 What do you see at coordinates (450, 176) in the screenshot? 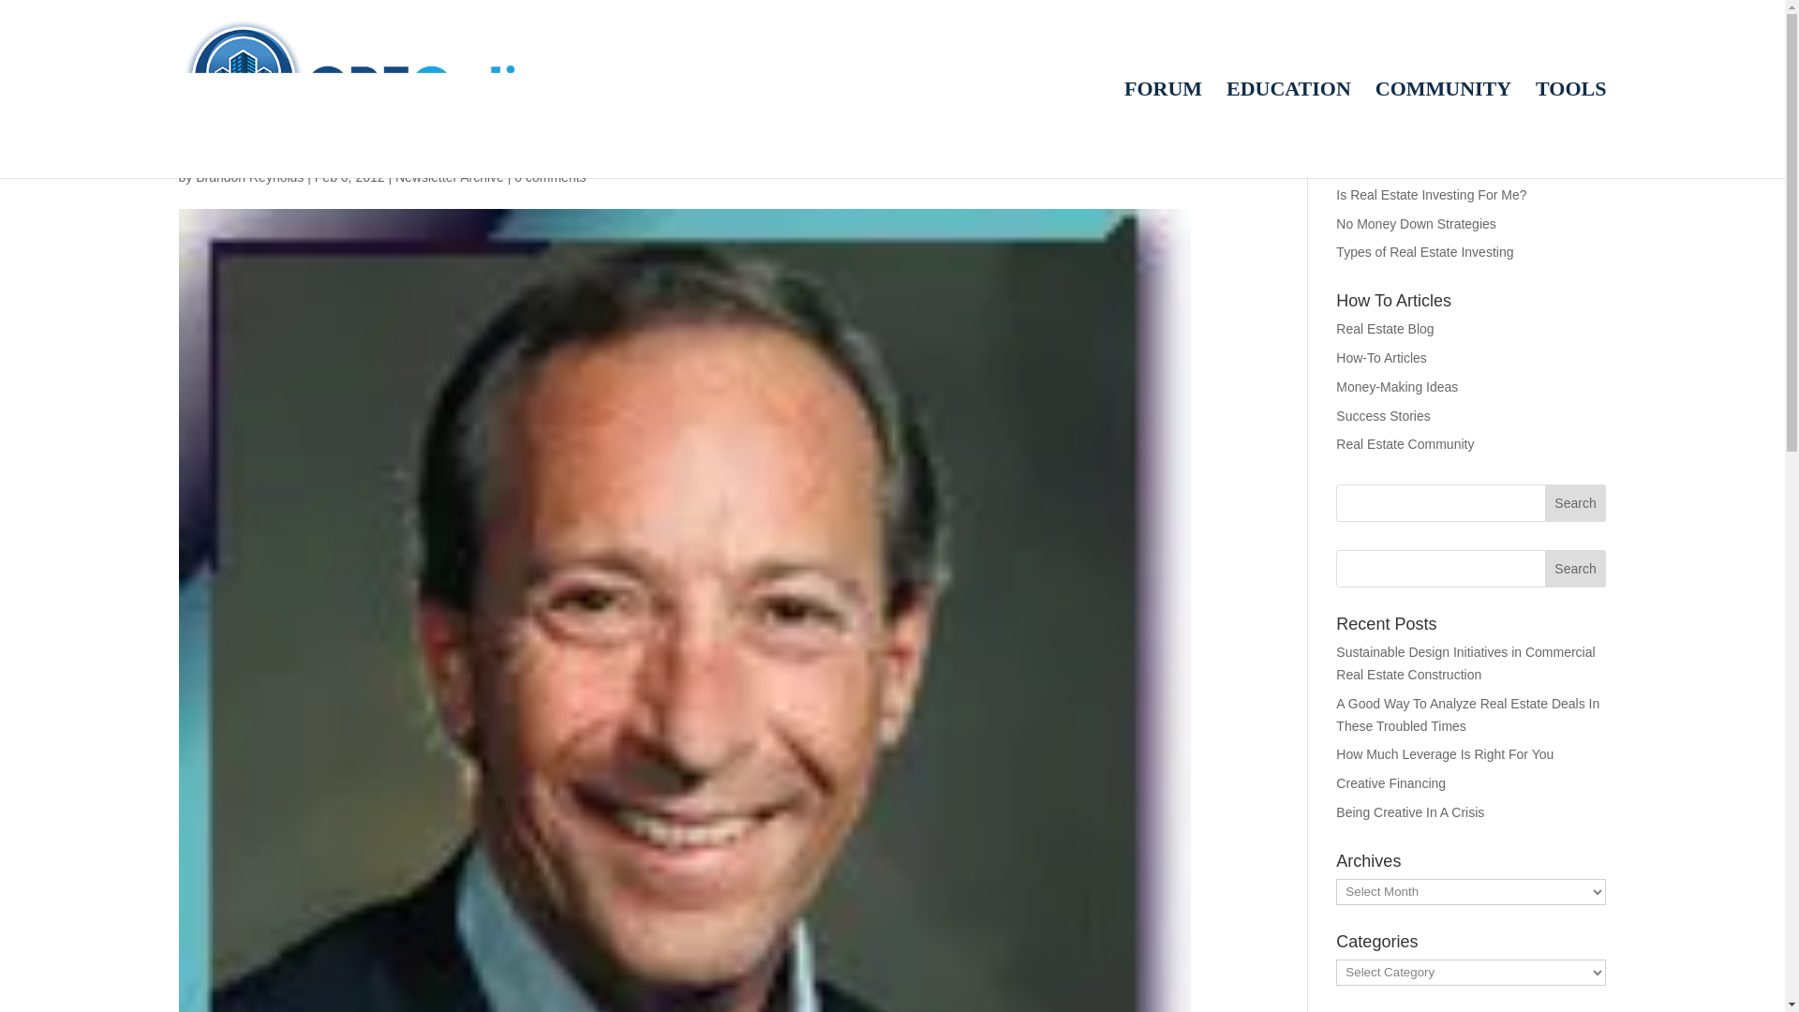
I see `Newsletter Archive` at bounding box center [450, 176].